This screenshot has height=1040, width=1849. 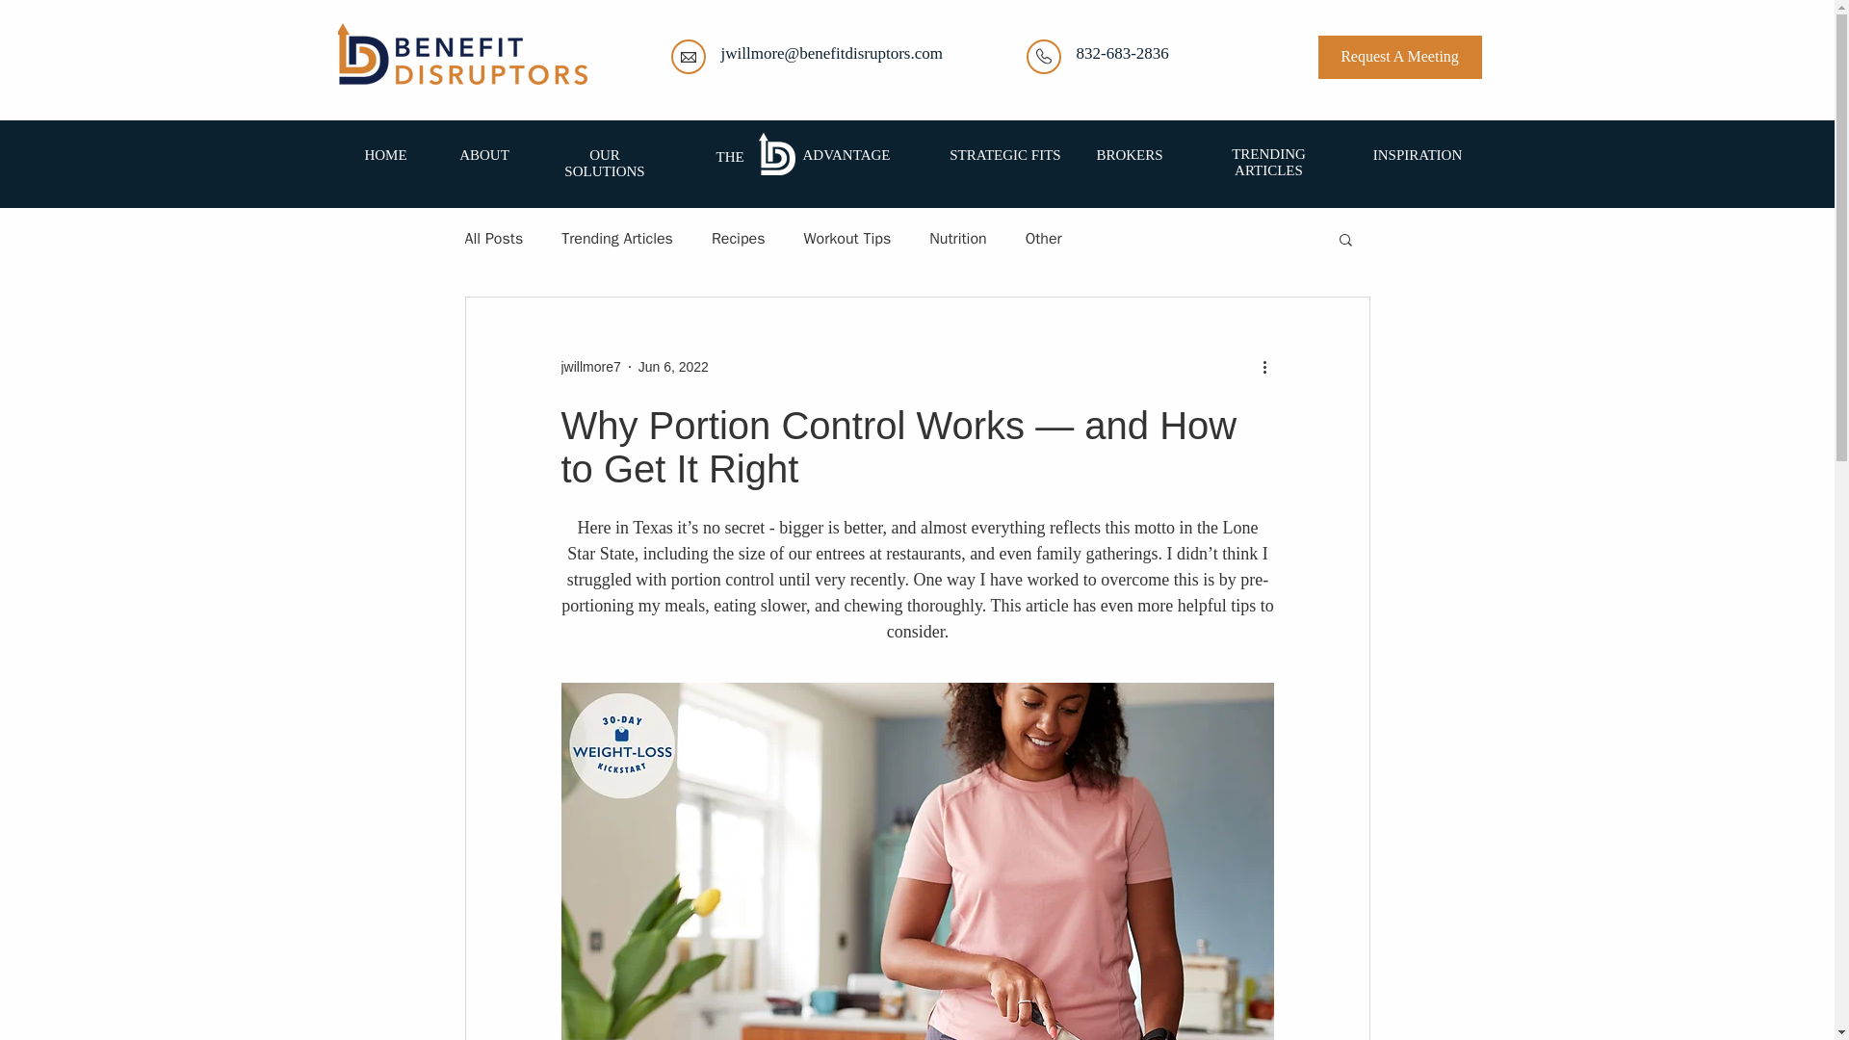 What do you see at coordinates (493, 239) in the screenshot?
I see `All Posts` at bounding box center [493, 239].